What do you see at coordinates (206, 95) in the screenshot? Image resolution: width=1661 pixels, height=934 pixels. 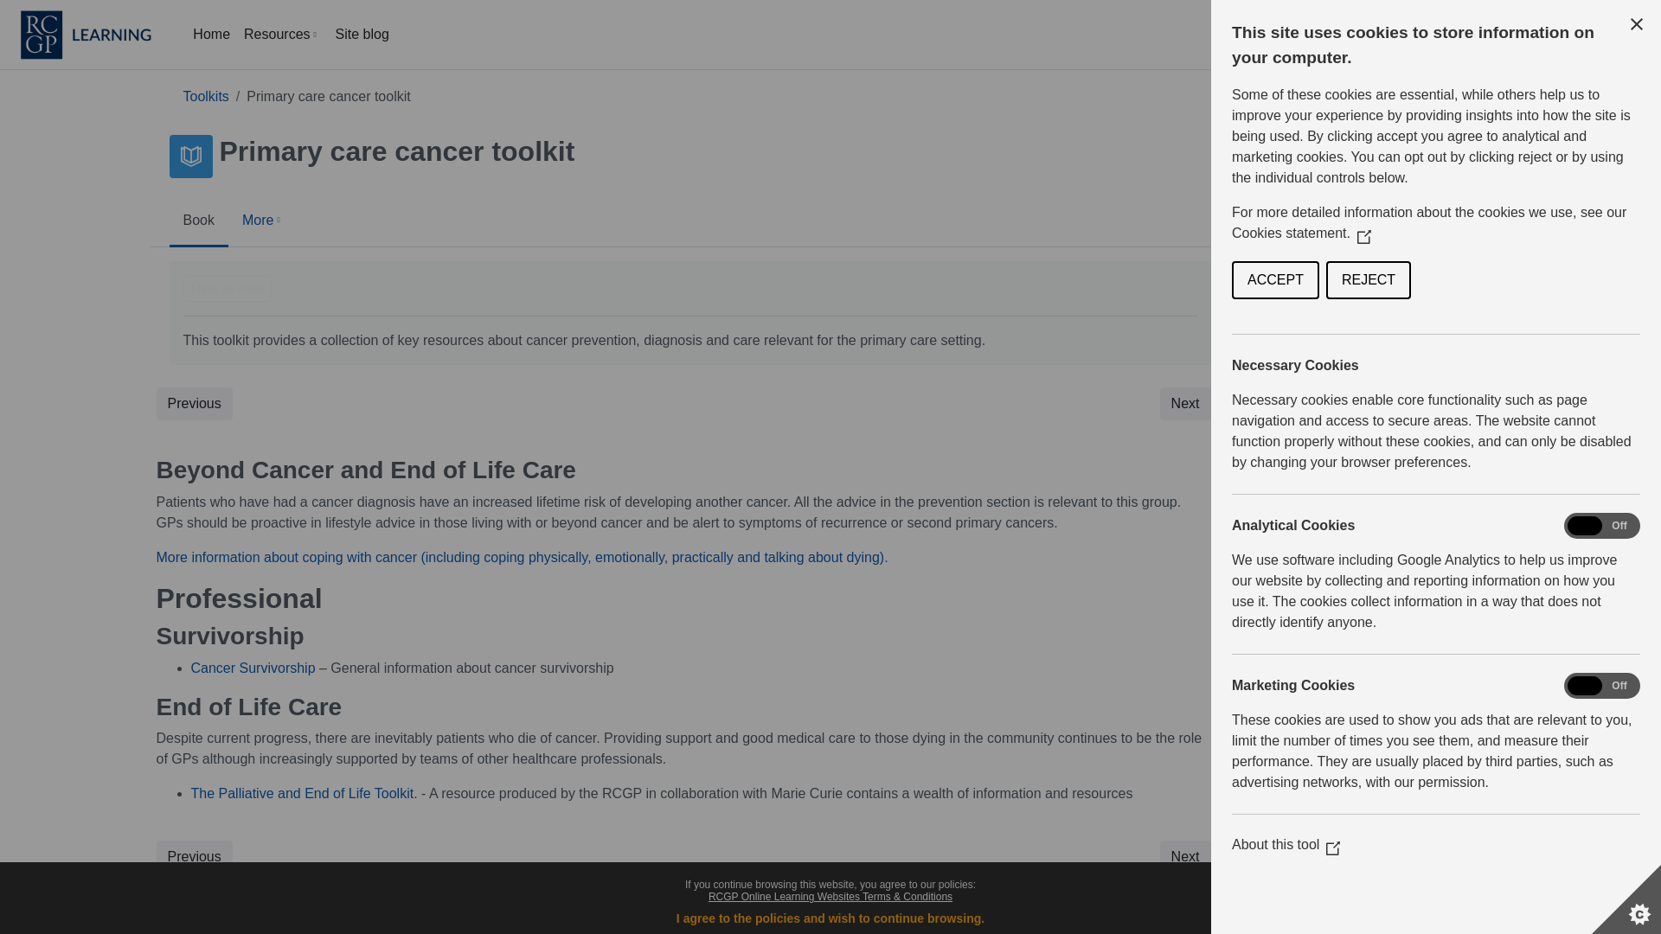 I see `Clinical toolkits` at bounding box center [206, 95].